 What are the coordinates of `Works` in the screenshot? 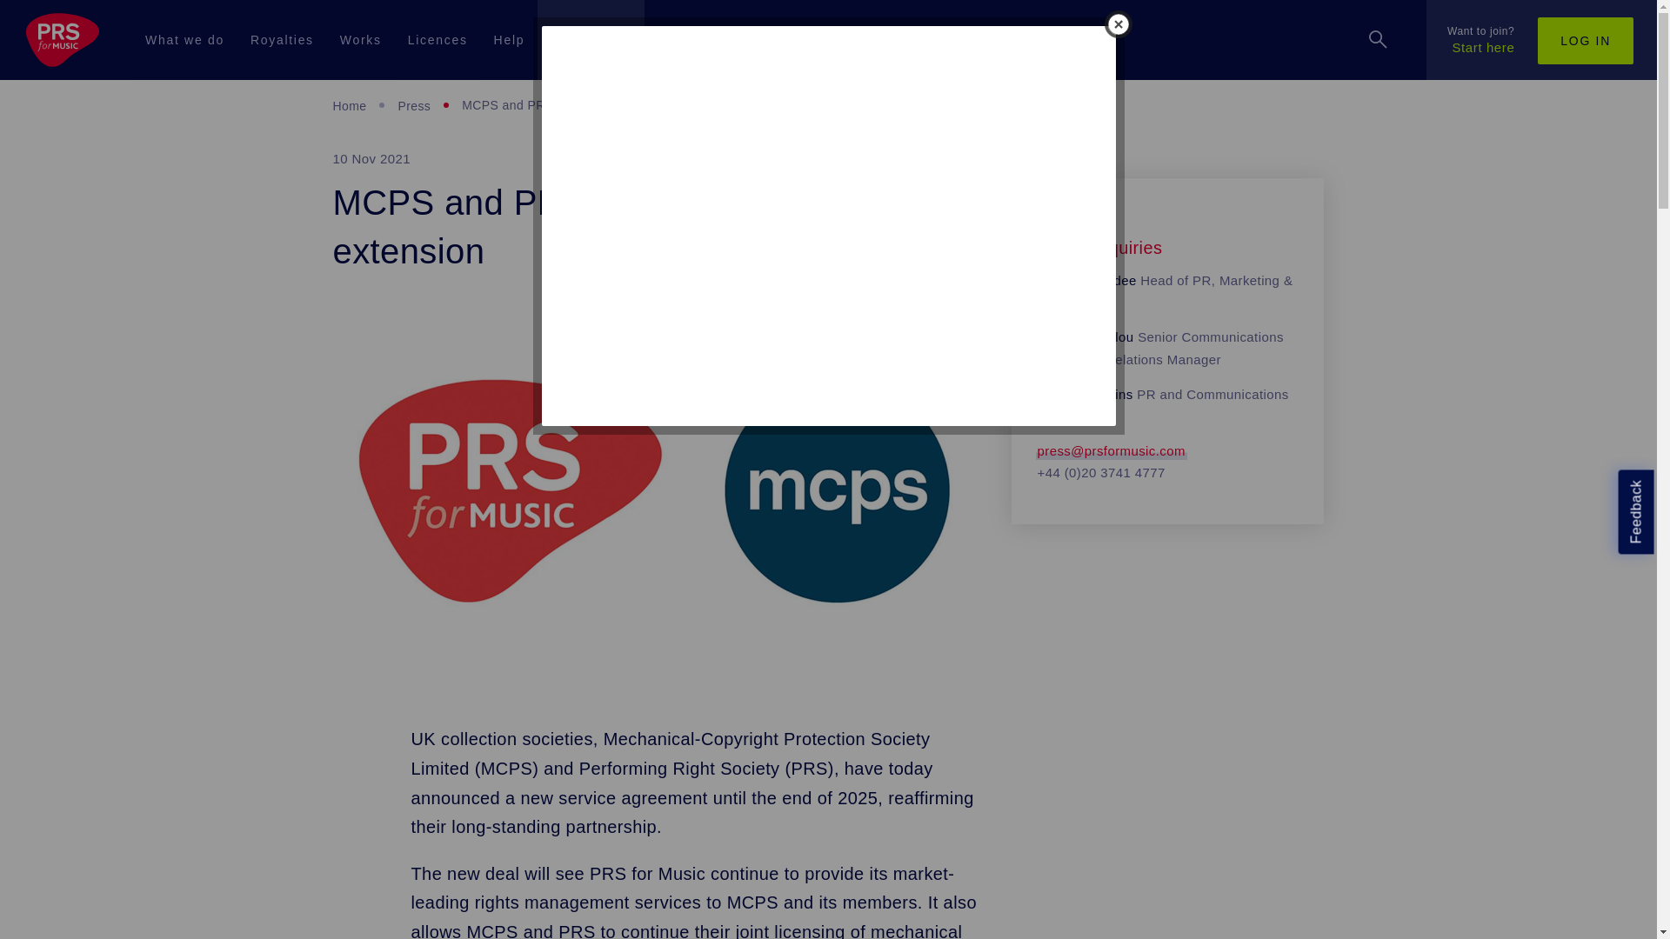 It's located at (360, 40).